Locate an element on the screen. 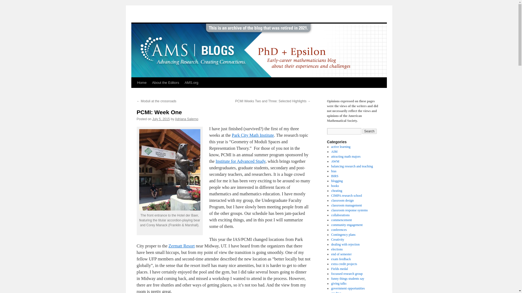 This screenshot has width=522, height=293. Adriana Salerno is located at coordinates (187, 119).